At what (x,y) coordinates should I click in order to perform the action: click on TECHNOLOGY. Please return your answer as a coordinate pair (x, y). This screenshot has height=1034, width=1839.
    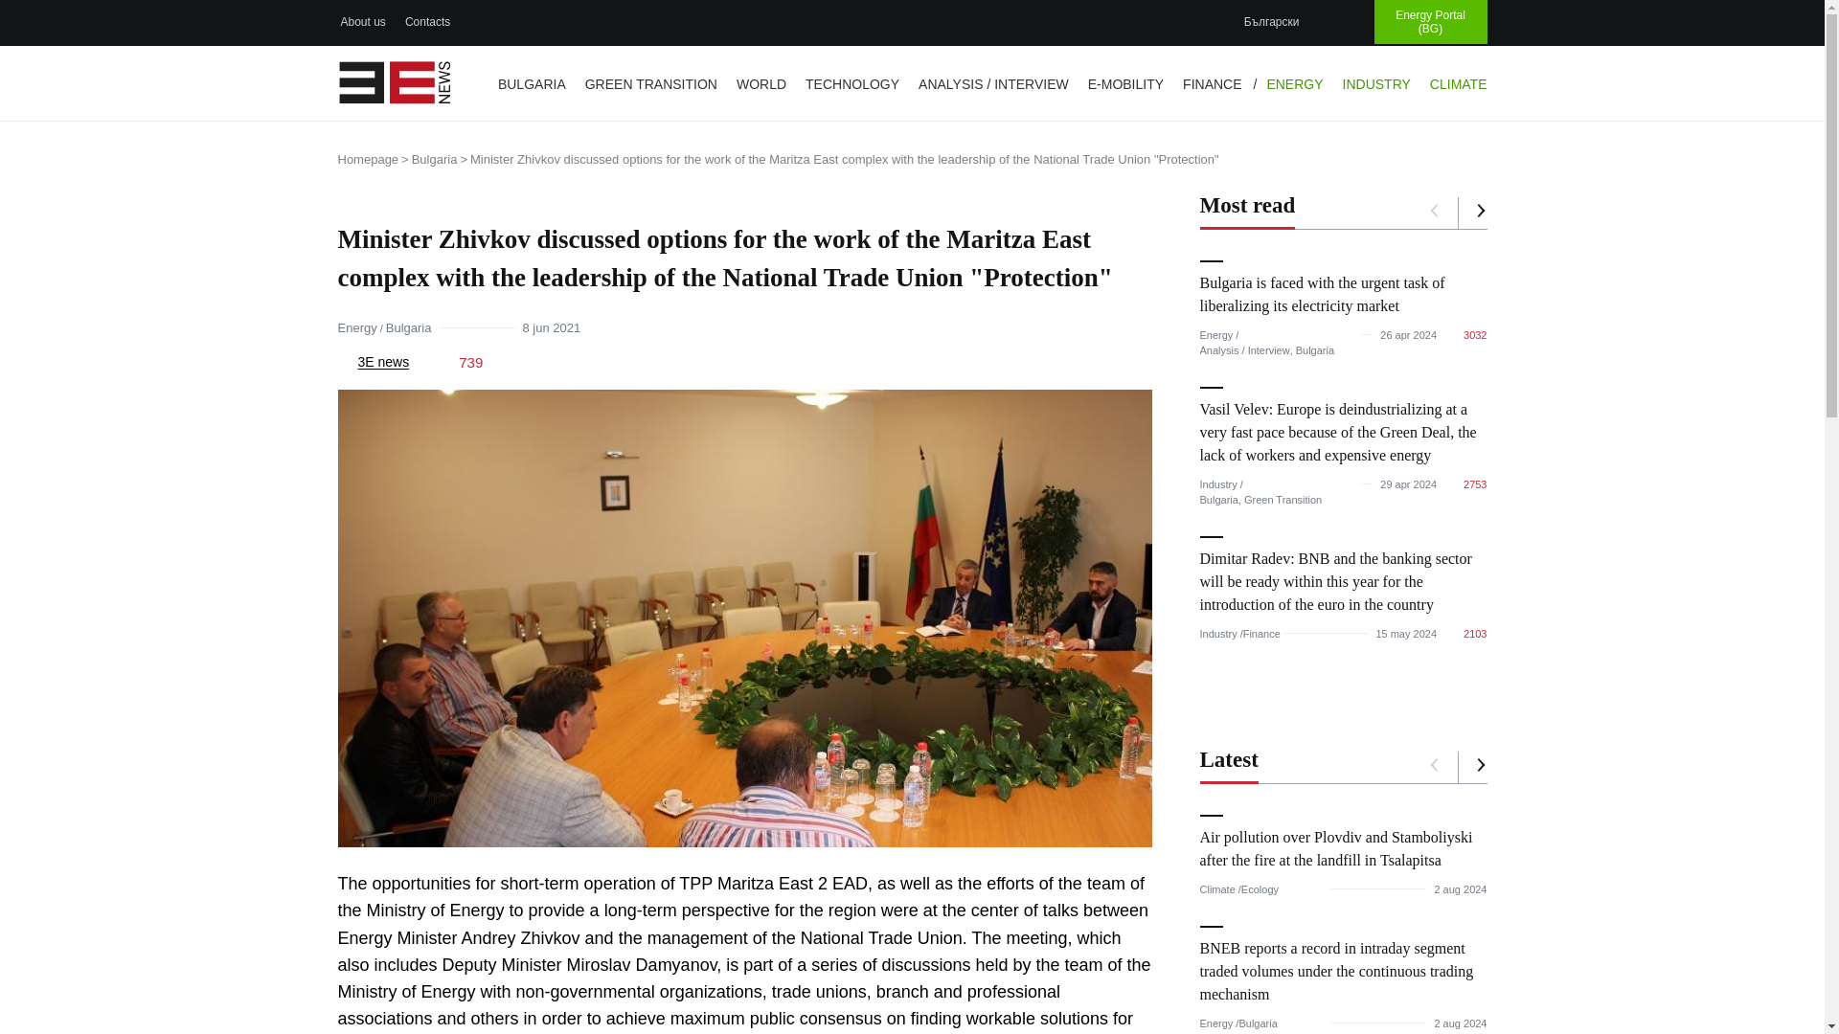
    Looking at the image, I should click on (852, 84).